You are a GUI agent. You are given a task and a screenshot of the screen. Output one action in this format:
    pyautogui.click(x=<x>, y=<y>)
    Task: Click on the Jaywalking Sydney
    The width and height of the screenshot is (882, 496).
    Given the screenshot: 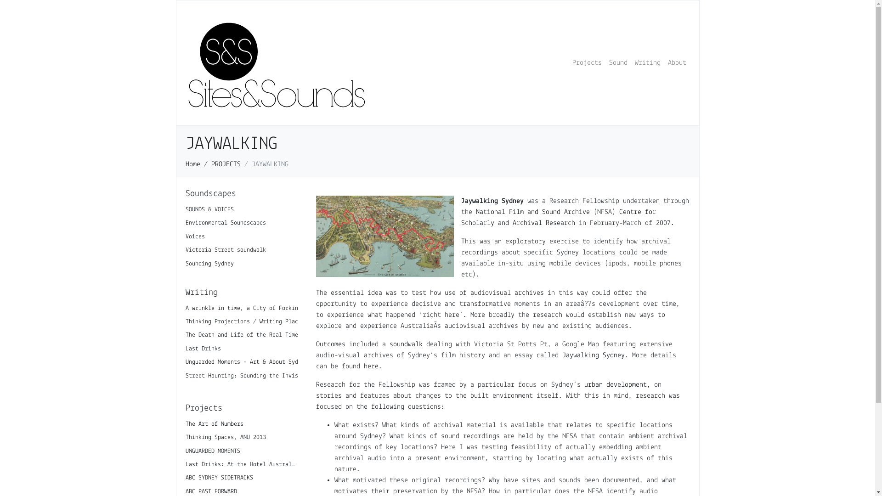 What is the action you would take?
    pyautogui.click(x=594, y=355)
    